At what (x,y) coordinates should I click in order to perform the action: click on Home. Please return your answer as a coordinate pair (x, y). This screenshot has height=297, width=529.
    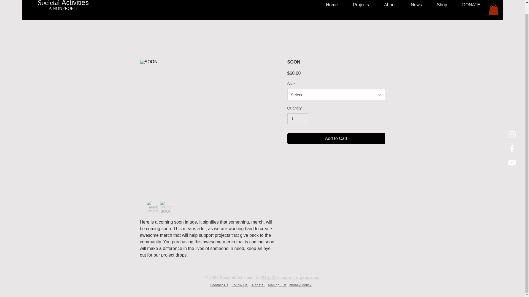
    Looking at the image, I should click on (328, 8).